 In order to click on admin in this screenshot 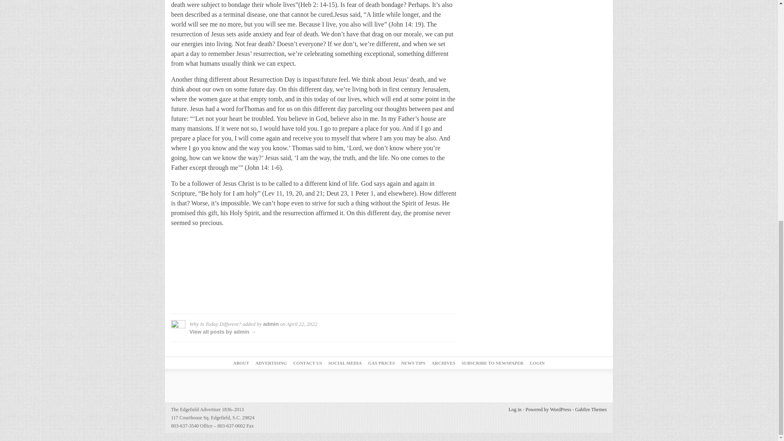, I will do `click(270, 324)`.